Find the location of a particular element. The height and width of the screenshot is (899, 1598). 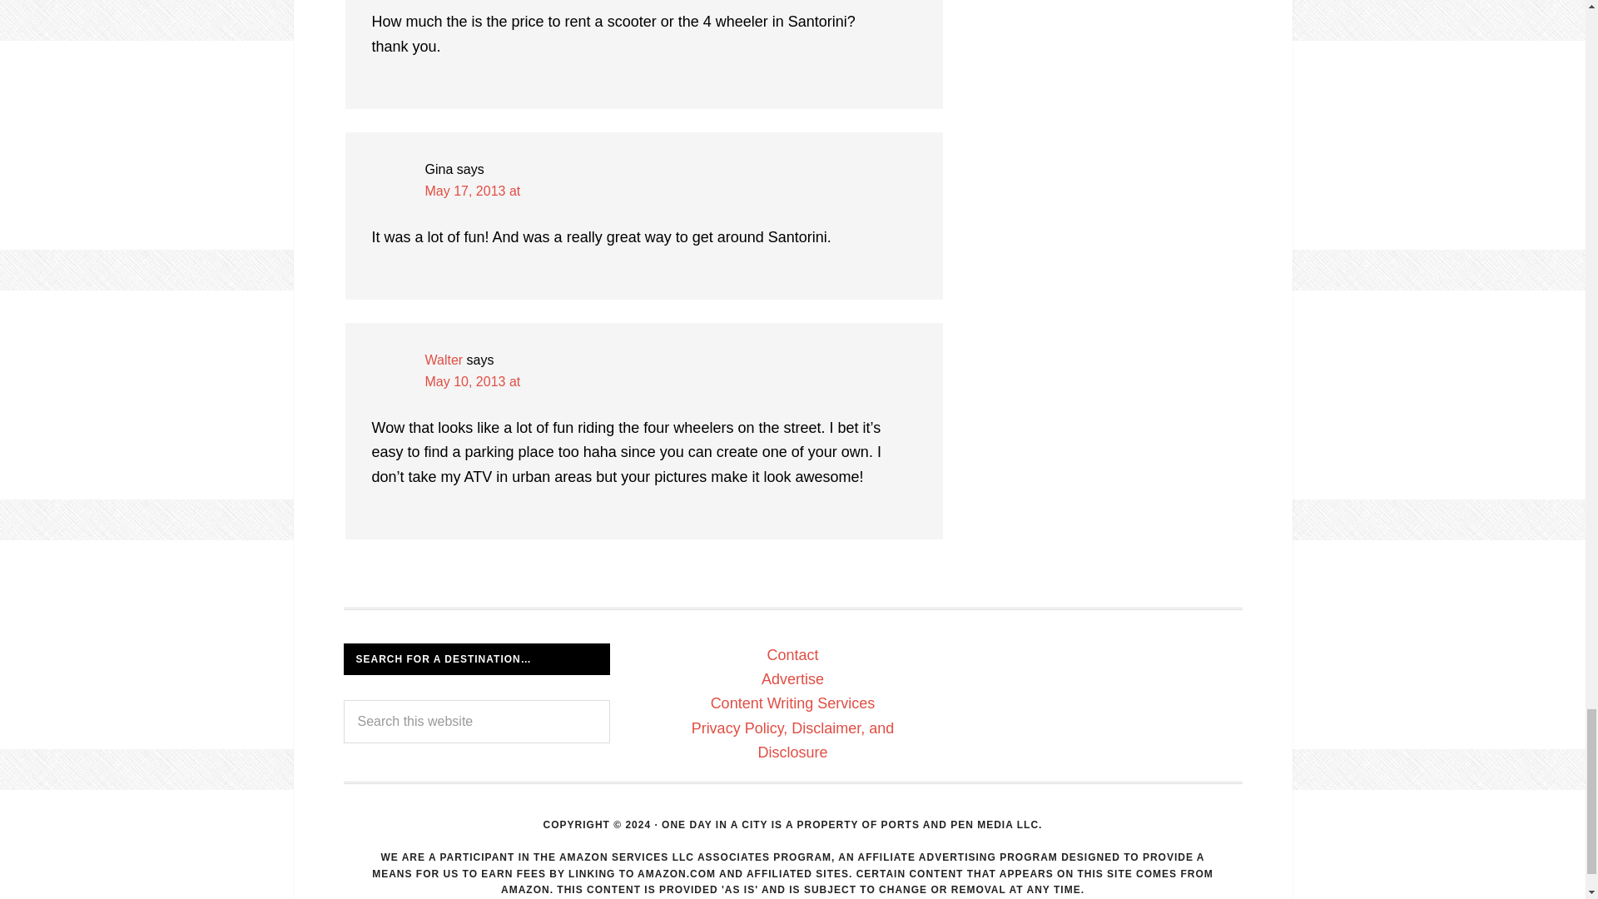

Content Writing Service is located at coordinates (793, 703).